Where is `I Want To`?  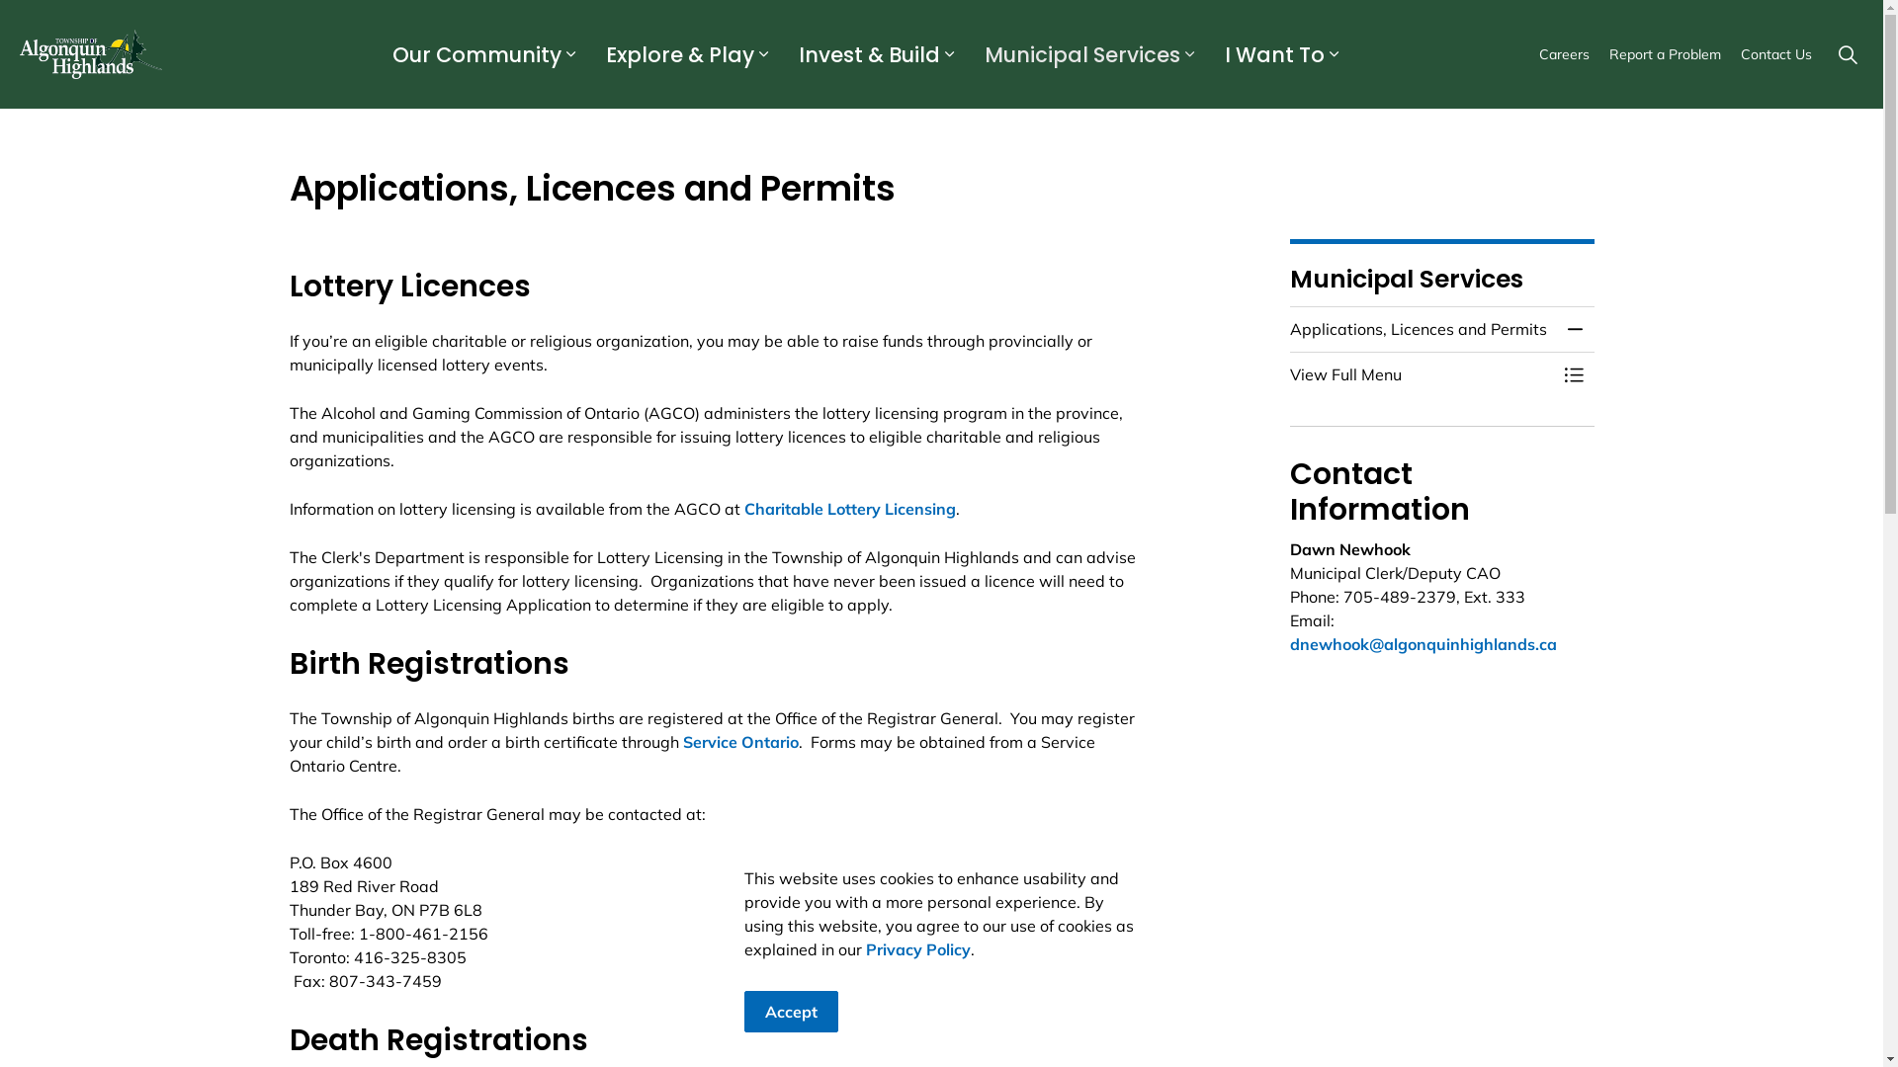 I Want To is located at coordinates (1272, 54).